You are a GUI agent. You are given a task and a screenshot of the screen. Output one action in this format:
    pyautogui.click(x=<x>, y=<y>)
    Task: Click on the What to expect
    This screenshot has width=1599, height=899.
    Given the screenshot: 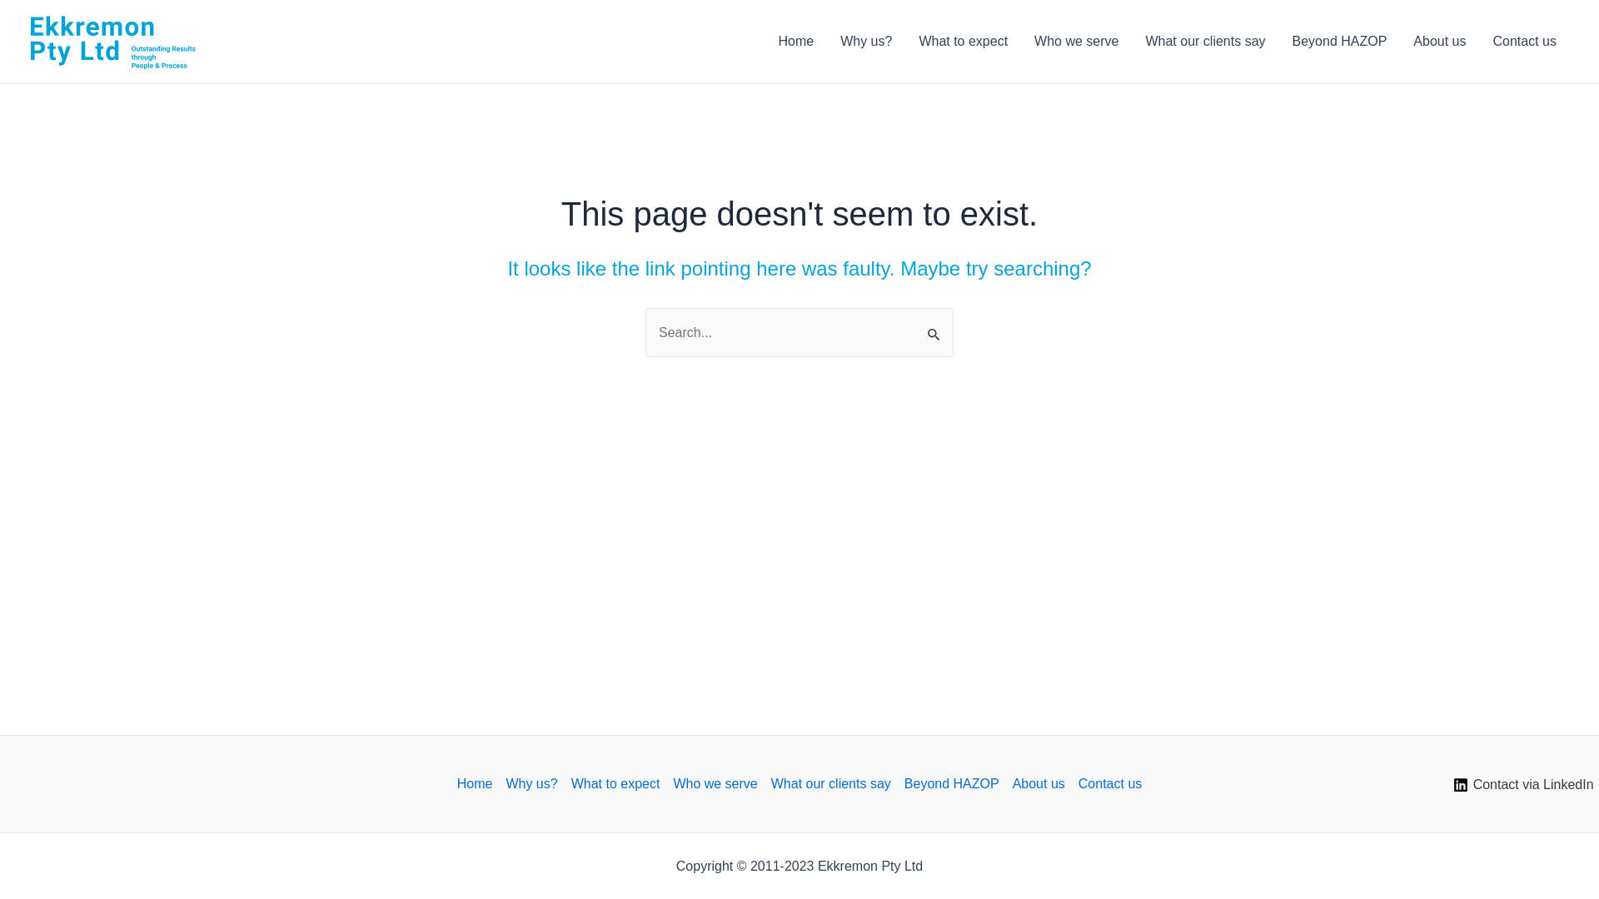 What is the action you would take?
    pyautogui.click(x=616, y=784)
    